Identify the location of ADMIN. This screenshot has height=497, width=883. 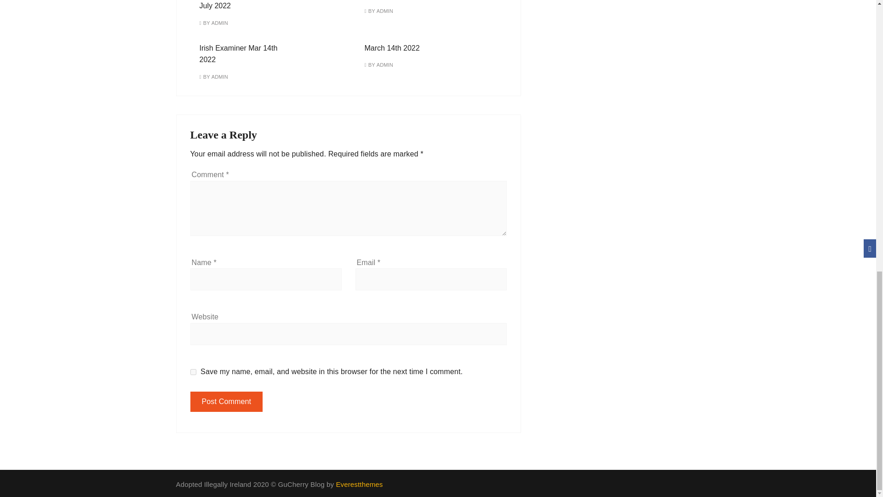
(220, 77).